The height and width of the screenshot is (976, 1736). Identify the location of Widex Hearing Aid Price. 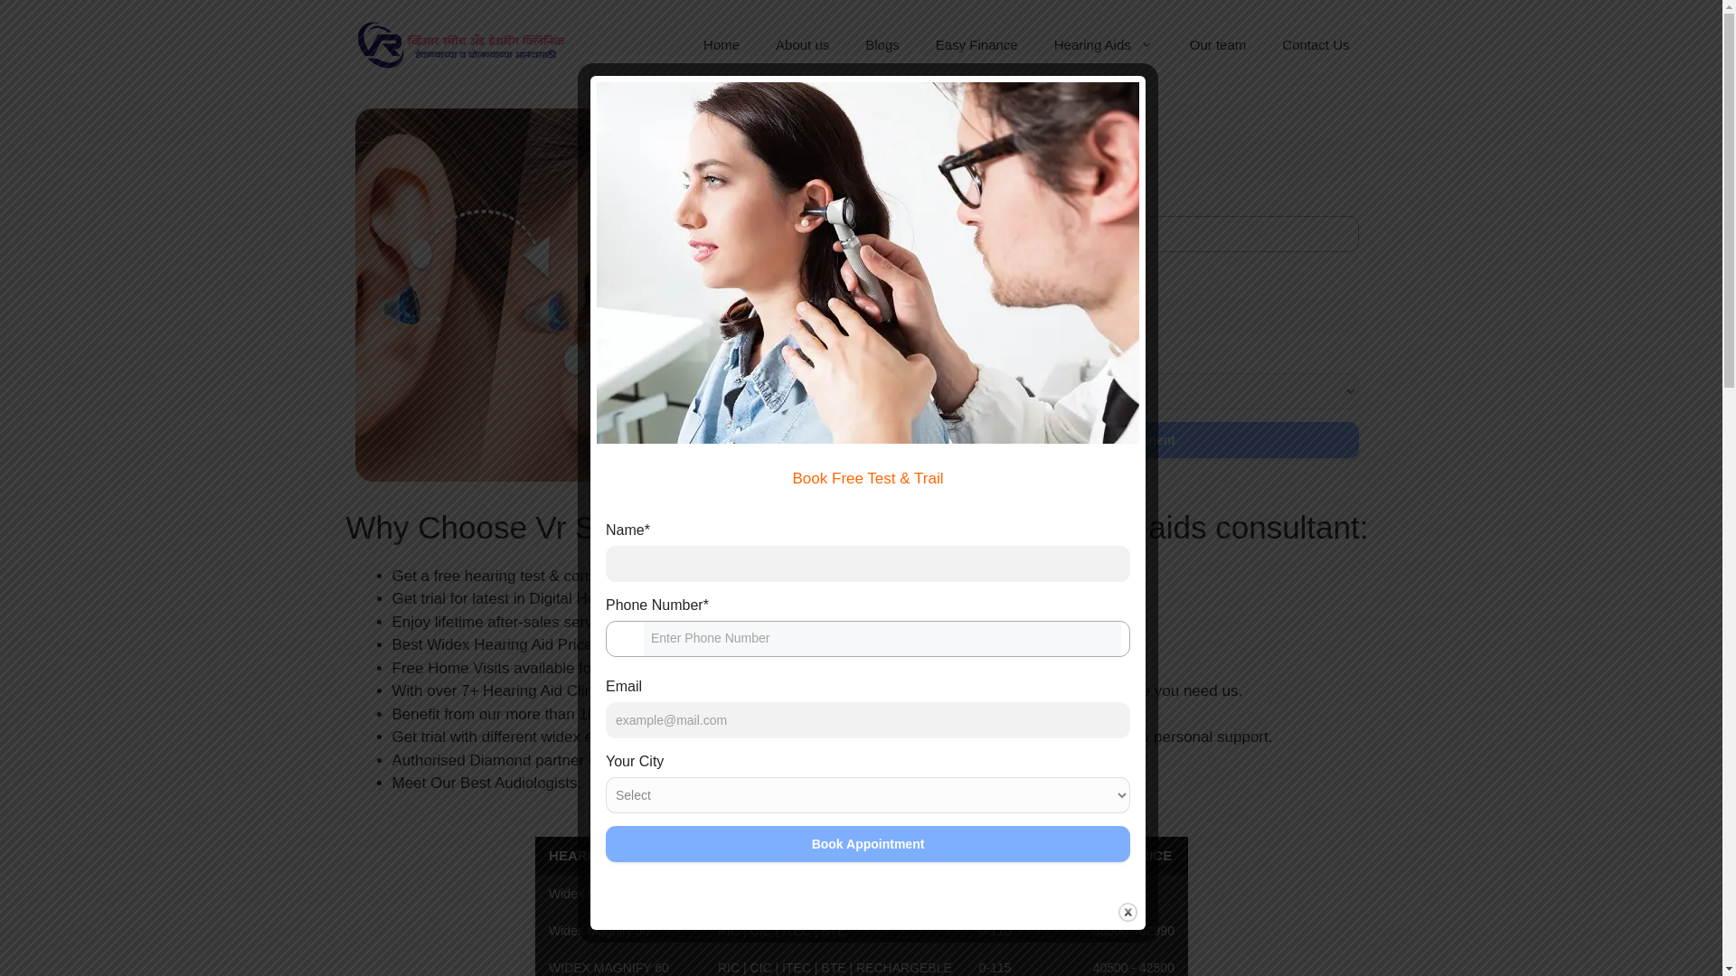
(861, 906).